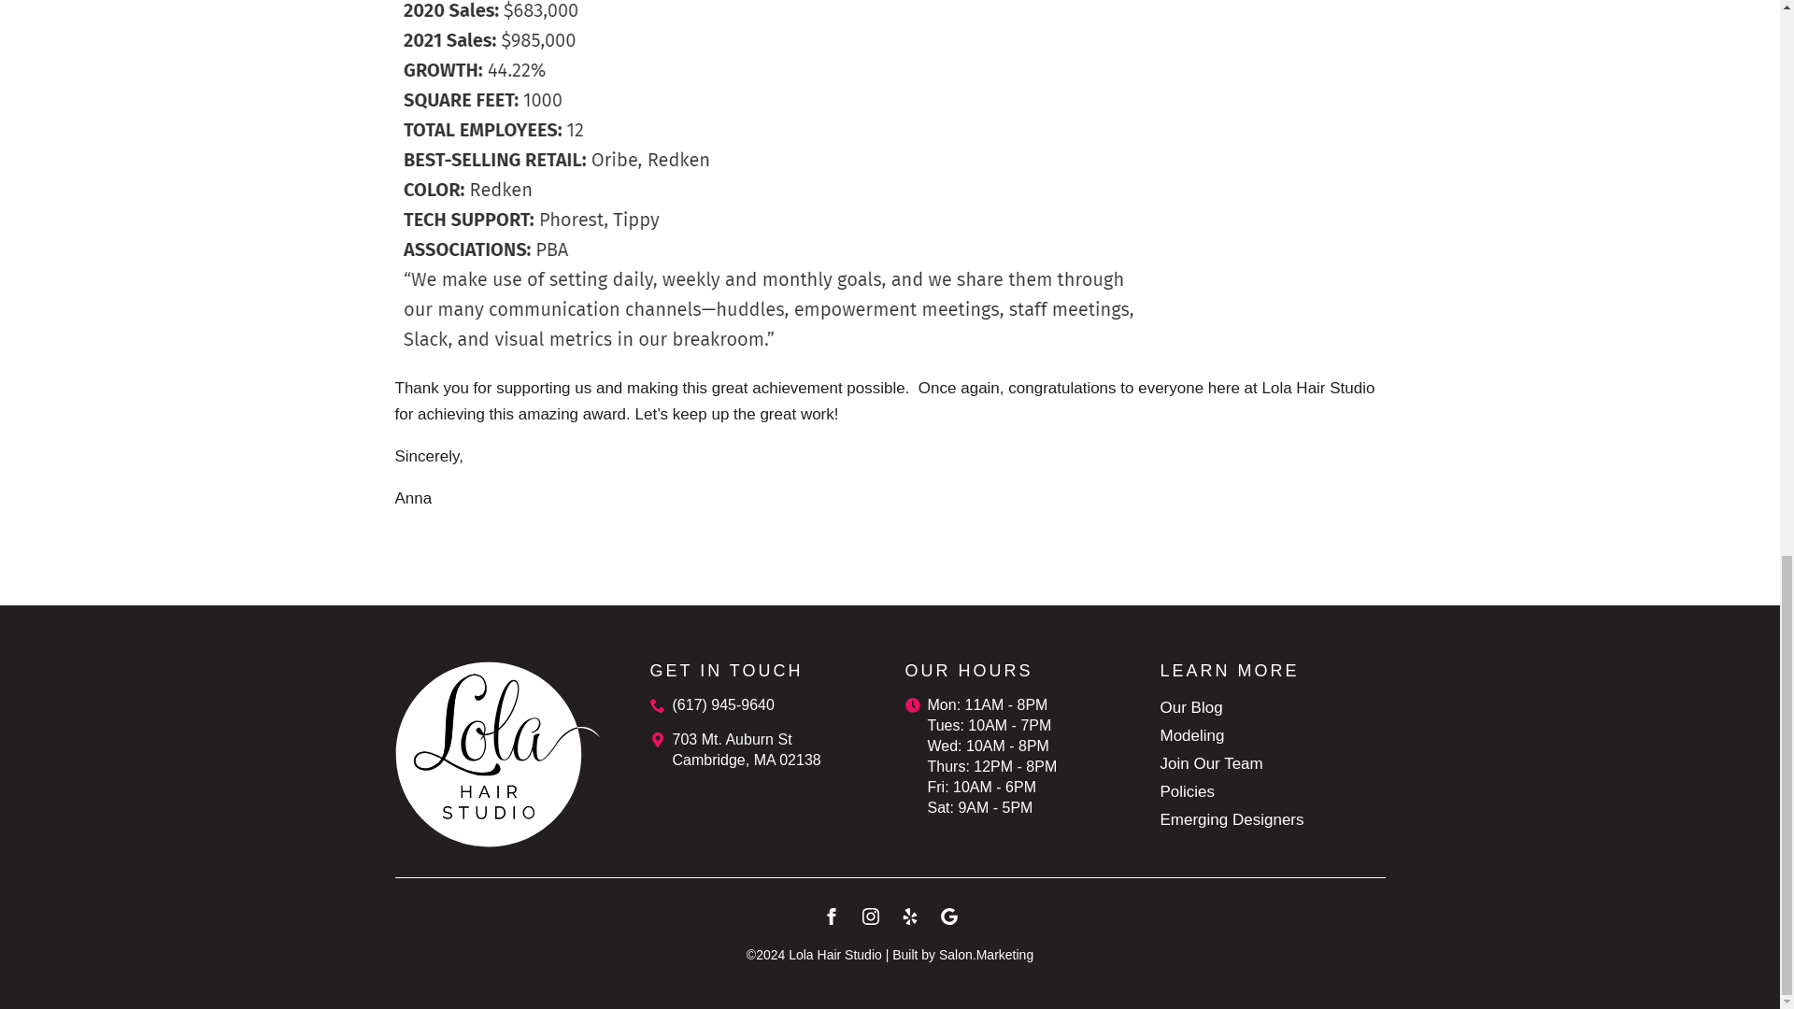 This screenshot has height=1009, width=1794. I want to click on Join Our Team, so click(1211, 763).